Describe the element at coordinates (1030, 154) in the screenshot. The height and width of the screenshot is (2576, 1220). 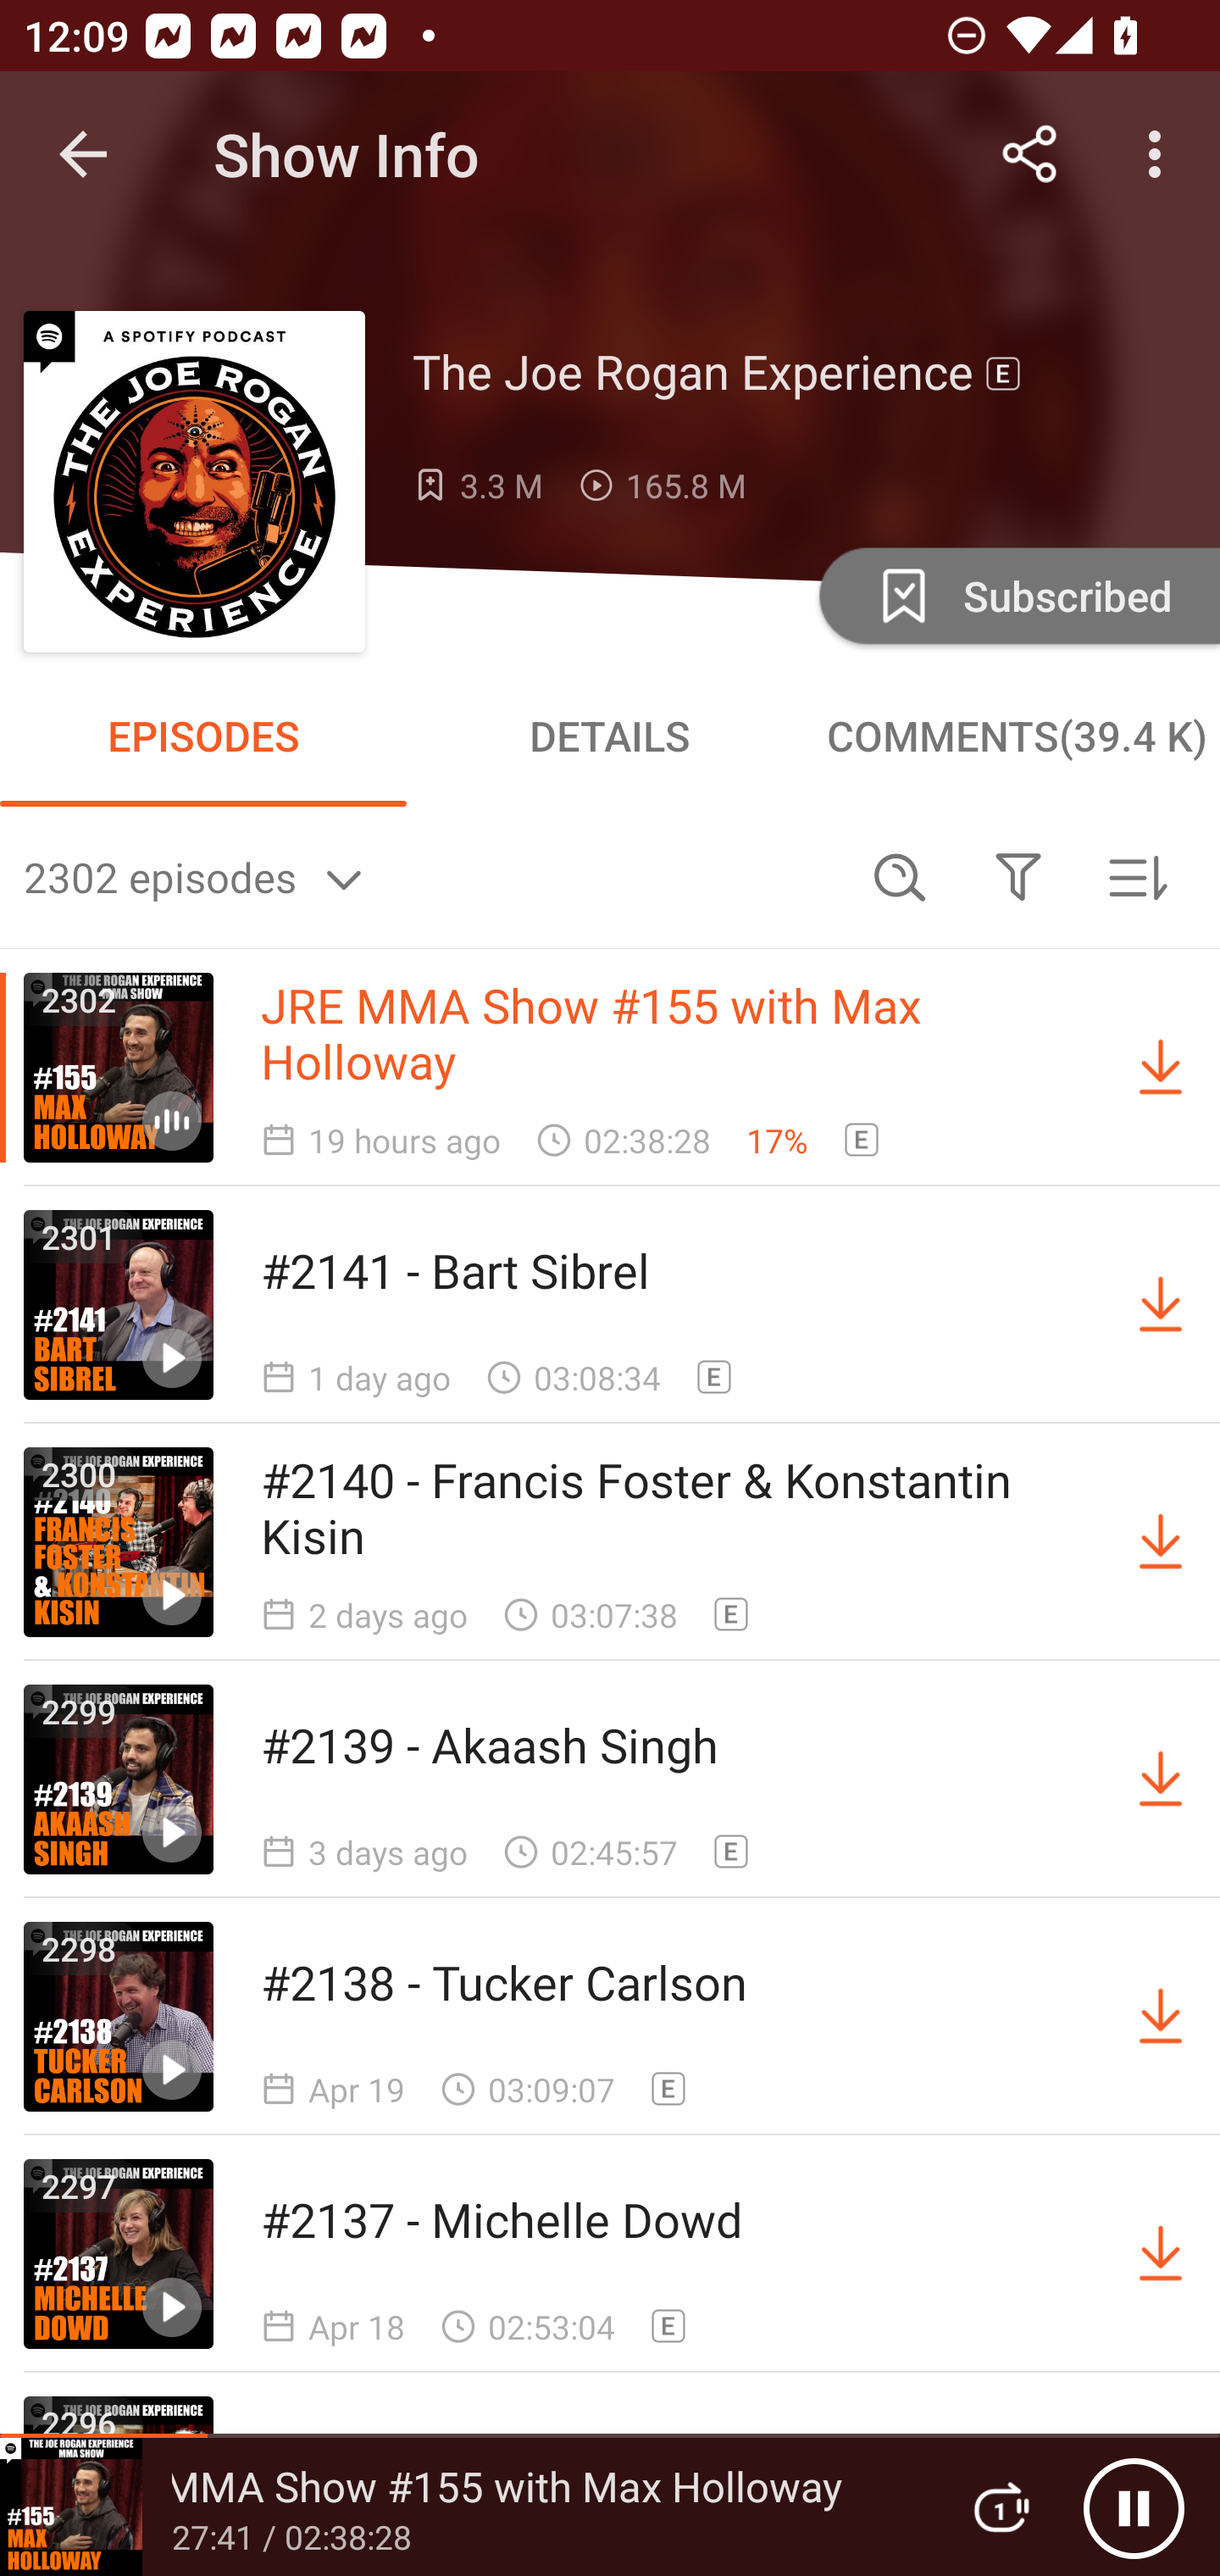
I see `Share` at that location.